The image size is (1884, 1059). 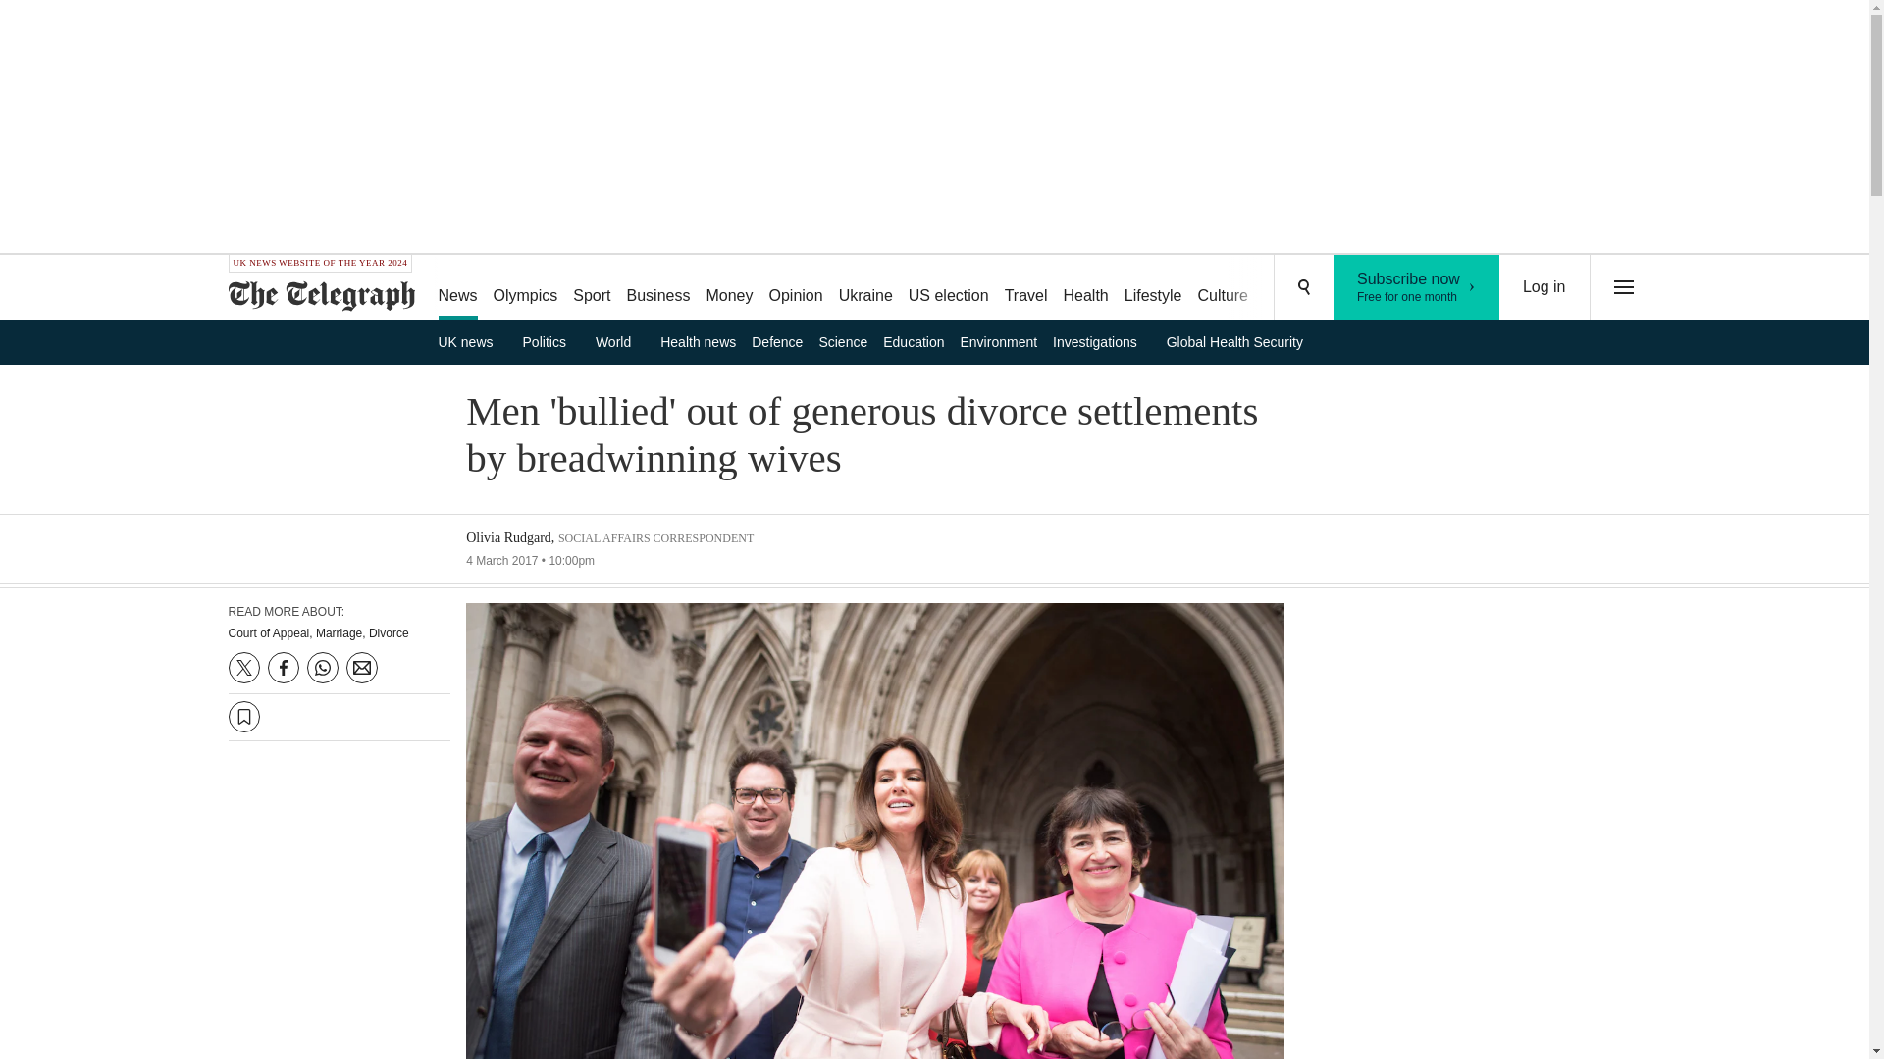 I want to click on Business, so click(x=659, y=288).